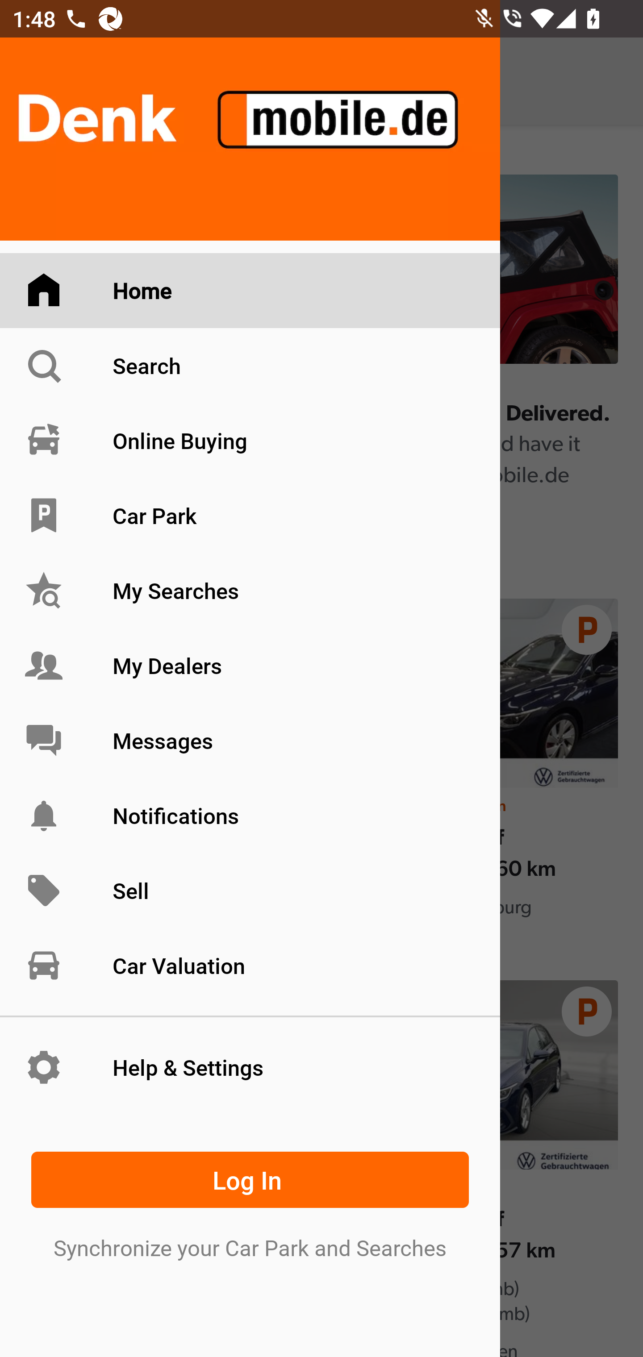 This screenshot has height=1357, width=643. I want to click on Car Park, so click(250, 516).